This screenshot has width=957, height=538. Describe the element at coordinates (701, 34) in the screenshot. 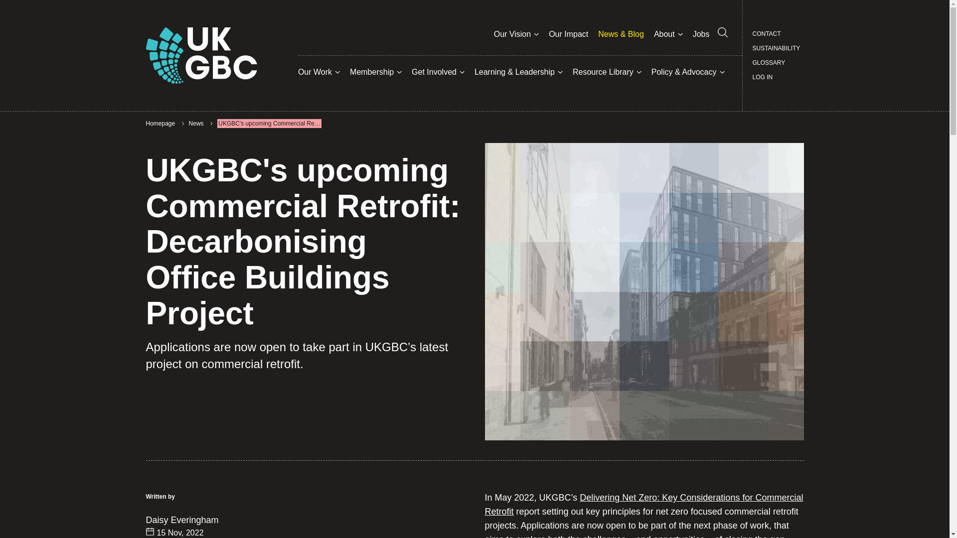

I see `Jobs` at that location.